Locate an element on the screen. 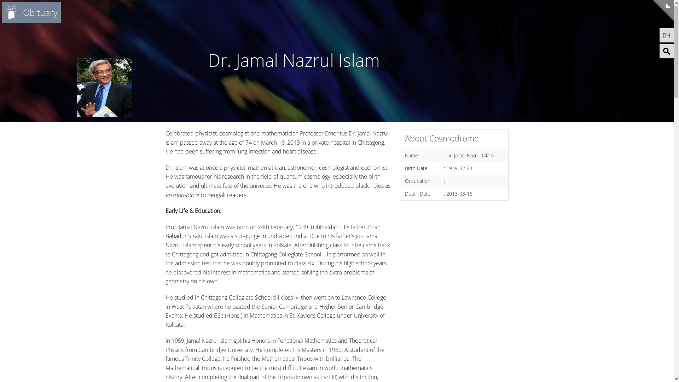  Search Here is located at coordinates (667, 53).